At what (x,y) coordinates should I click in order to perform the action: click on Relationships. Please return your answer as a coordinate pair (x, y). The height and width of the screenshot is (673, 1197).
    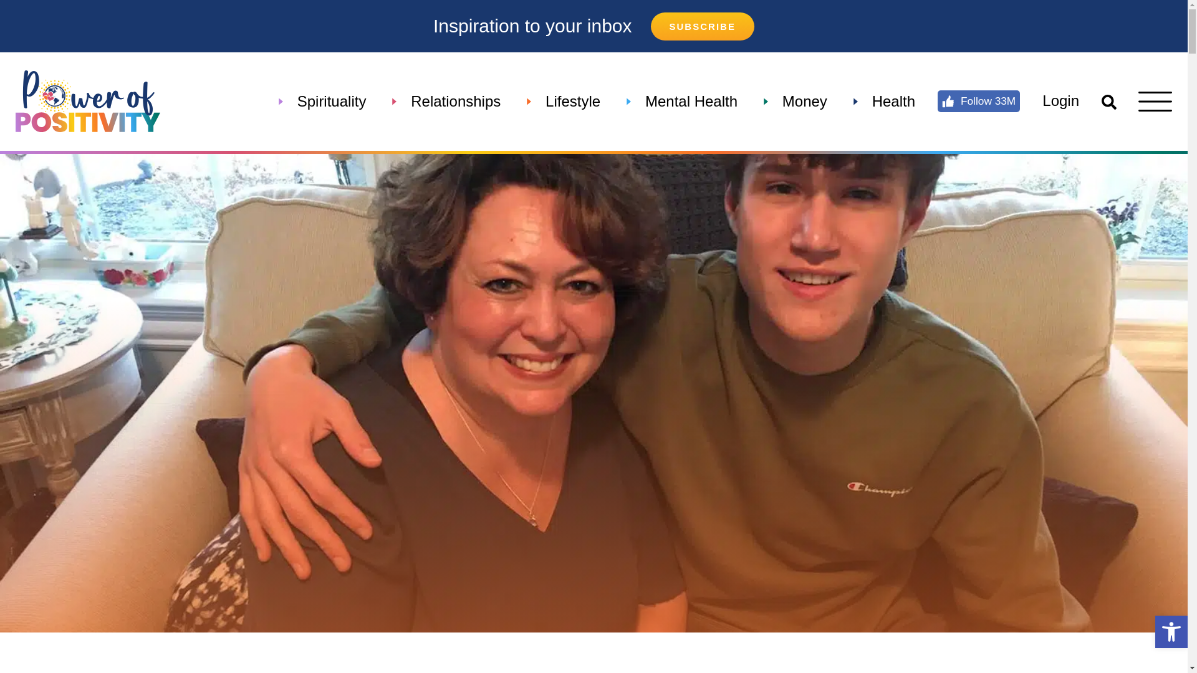
    Looking at the image, I should click on (455, 101).